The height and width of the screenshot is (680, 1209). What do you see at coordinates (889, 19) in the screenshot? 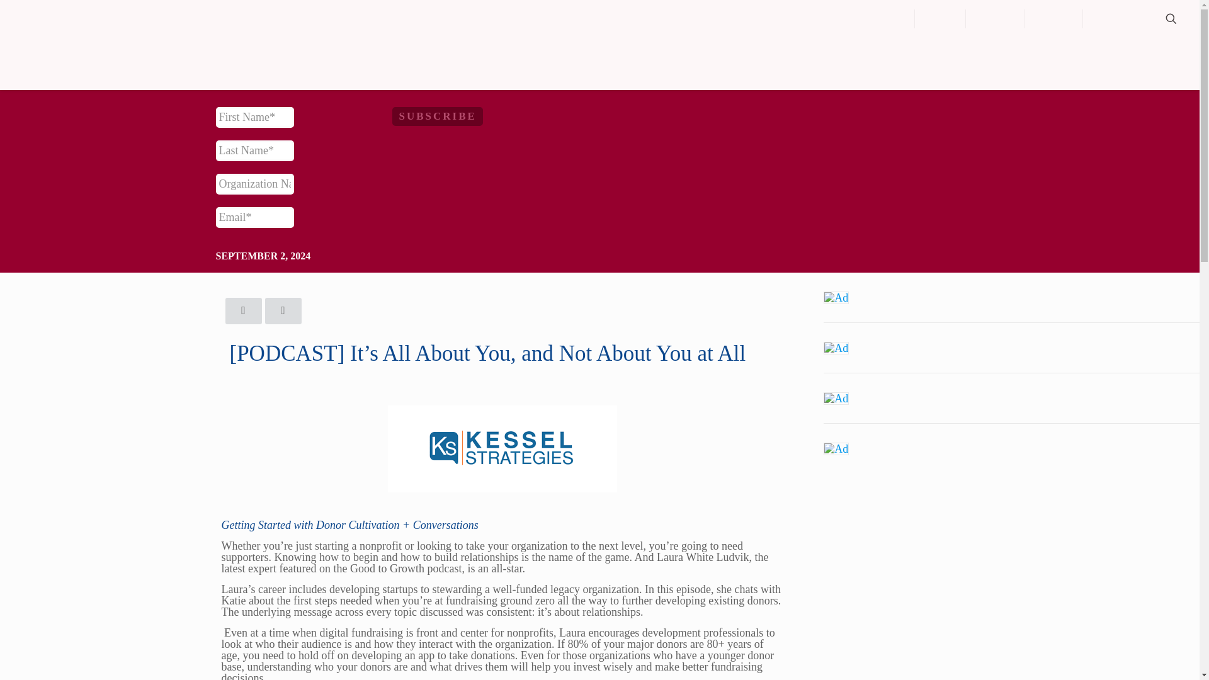
I see `Home` at bounding box center [889, 19].